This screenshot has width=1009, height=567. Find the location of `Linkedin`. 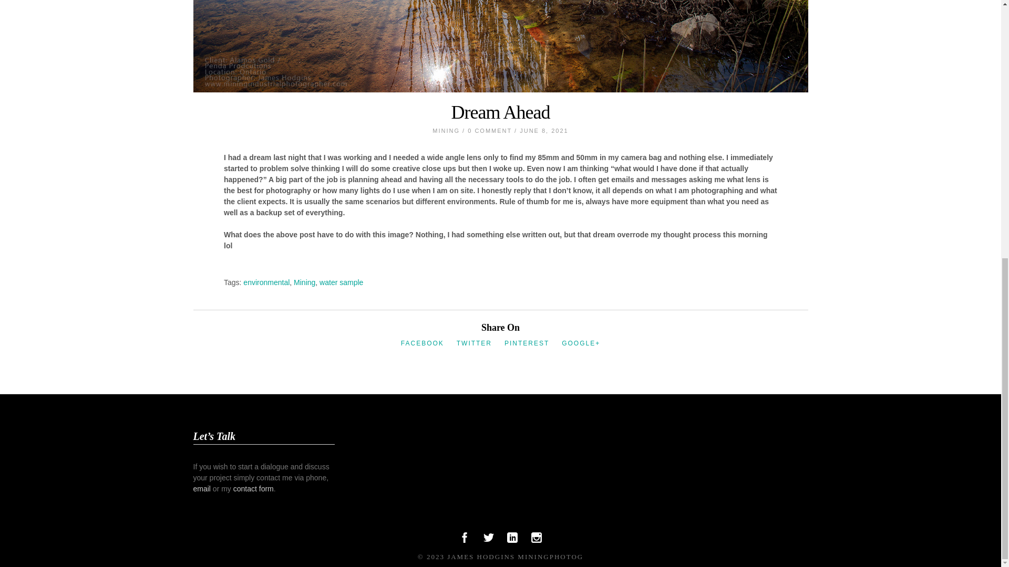

Linkedin is located at coordinates (512, 540).